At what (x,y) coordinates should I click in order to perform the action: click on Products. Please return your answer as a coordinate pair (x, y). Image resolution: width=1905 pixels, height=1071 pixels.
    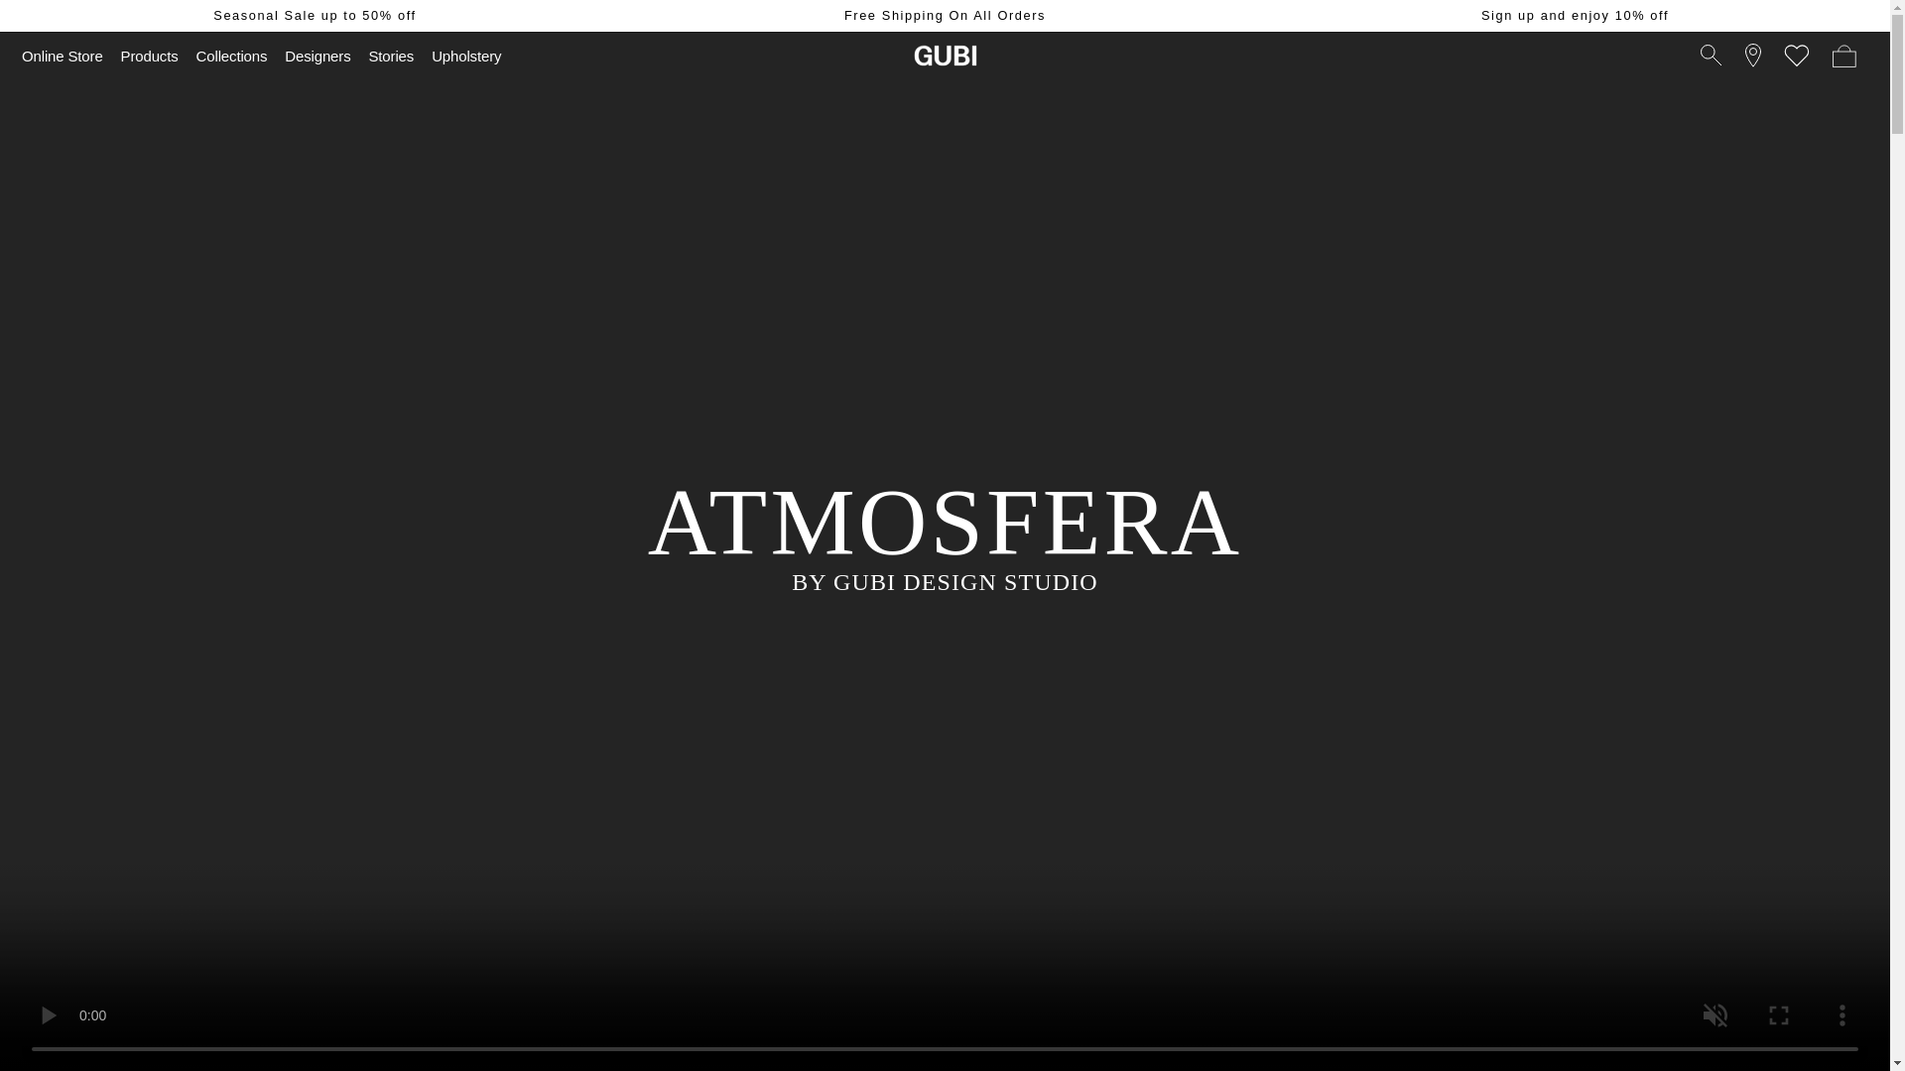
    Looking at the image, I should click on (149, 56).